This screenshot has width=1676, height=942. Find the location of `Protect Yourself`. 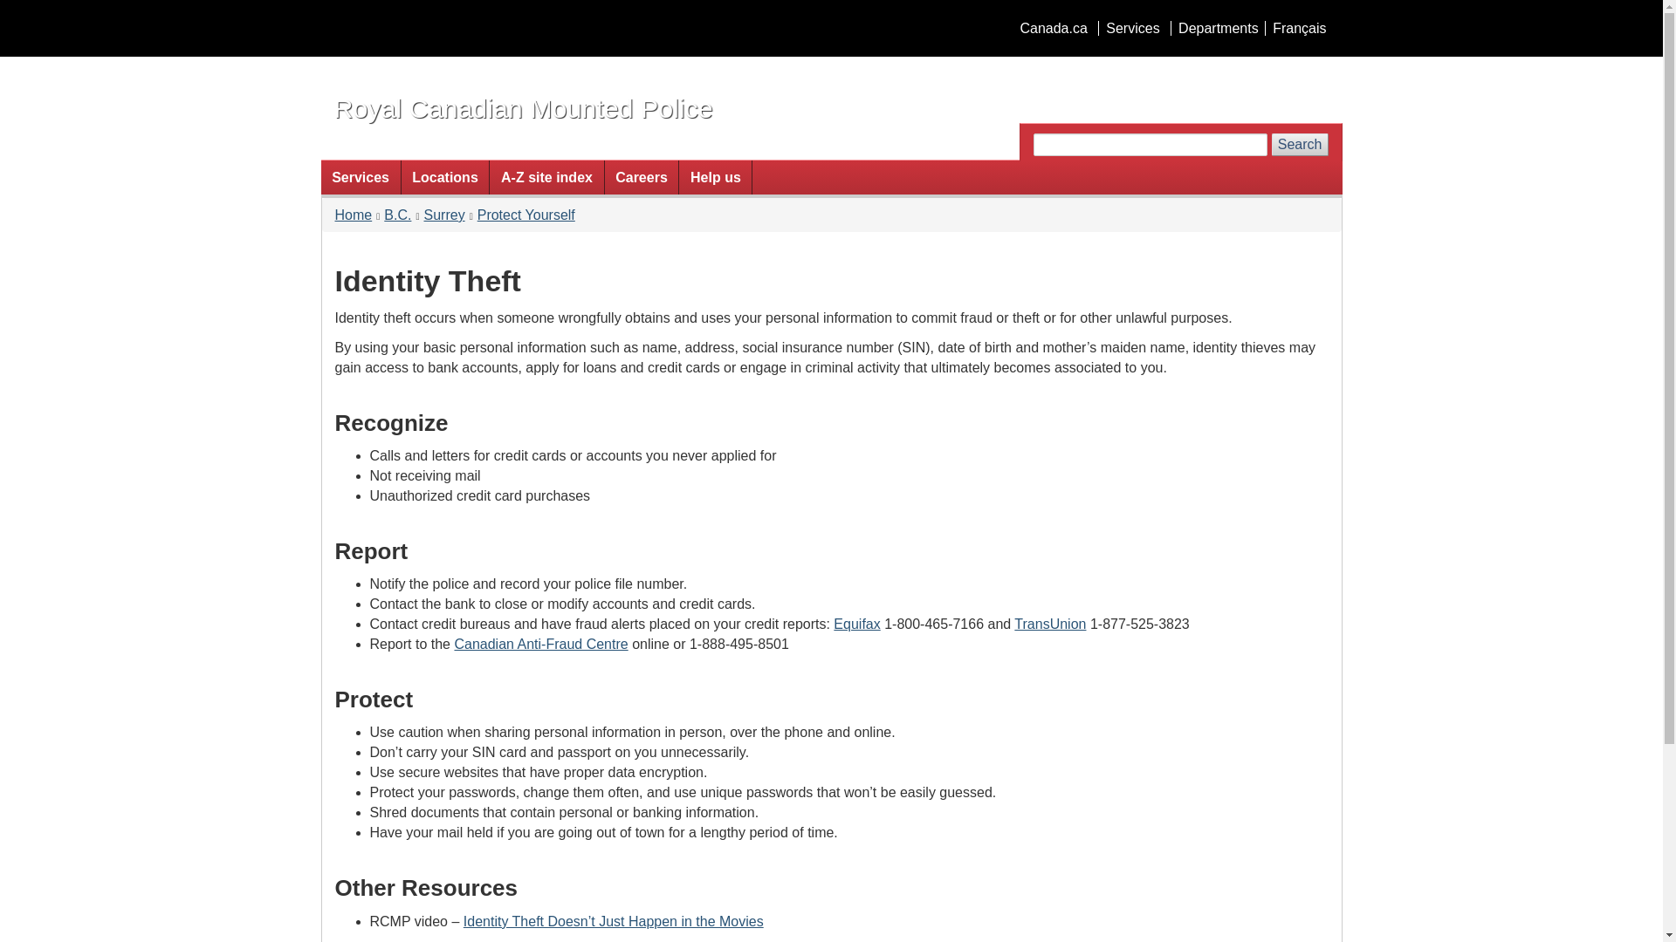

Protect Yourself is located at coordinates (525, 215).